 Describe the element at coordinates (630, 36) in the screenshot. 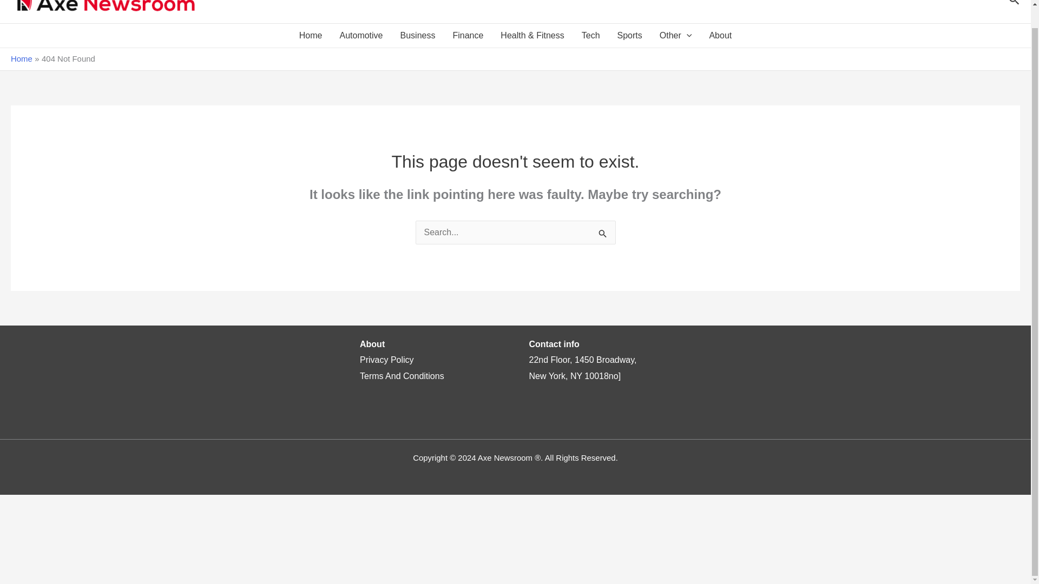

I see `Sports` at that location.